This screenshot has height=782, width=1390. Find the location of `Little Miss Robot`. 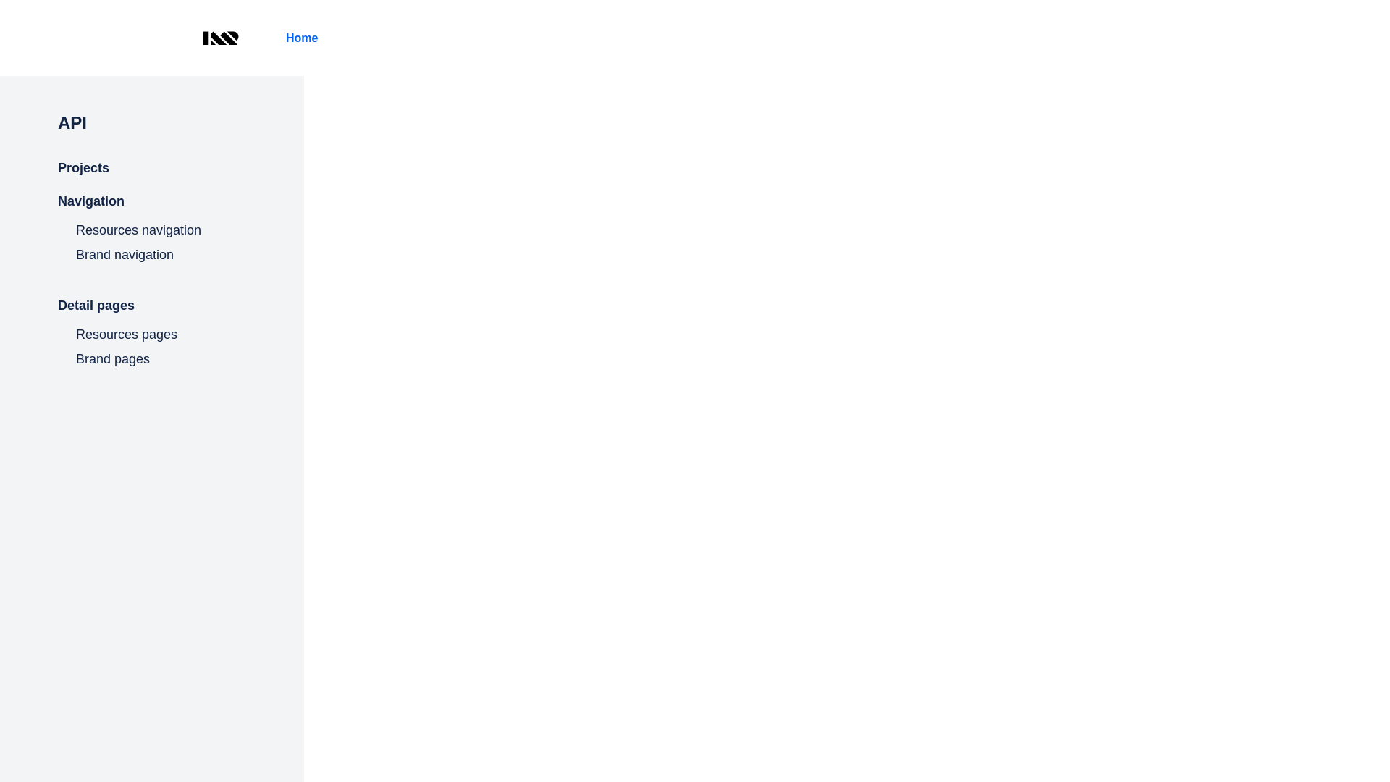

Little Miss Robot is located at coordinates (221, 38).